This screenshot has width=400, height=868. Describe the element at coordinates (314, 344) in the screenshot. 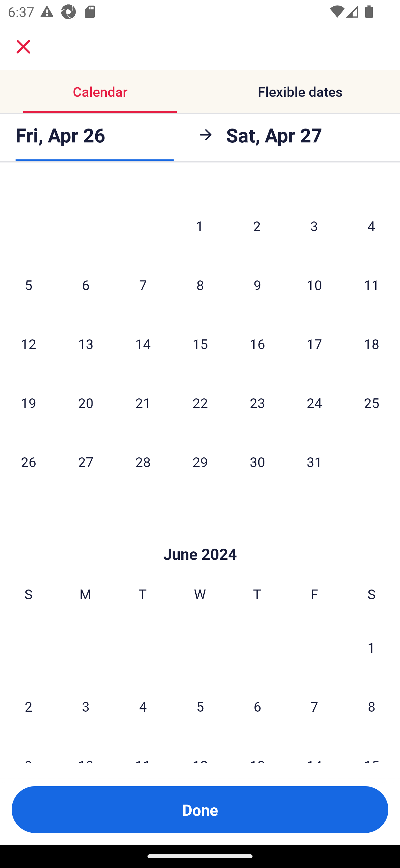

I see `17 Friday, May 17, 2024` at that location.